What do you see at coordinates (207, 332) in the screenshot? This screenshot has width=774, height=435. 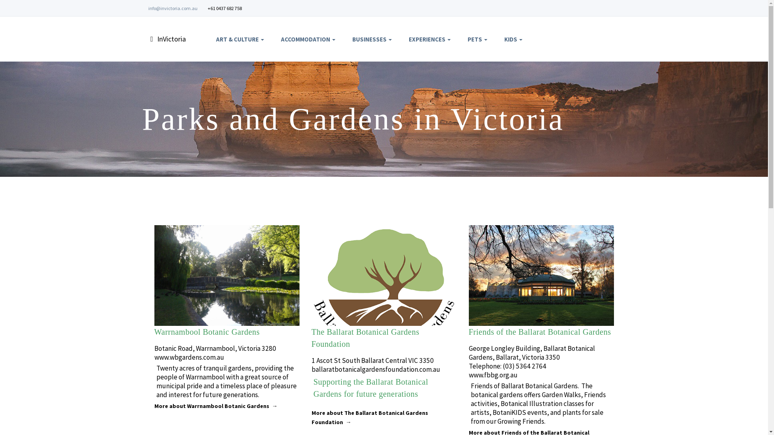 I see `Warrnambool Botanic Gardens` at bounding box center [207, 332].